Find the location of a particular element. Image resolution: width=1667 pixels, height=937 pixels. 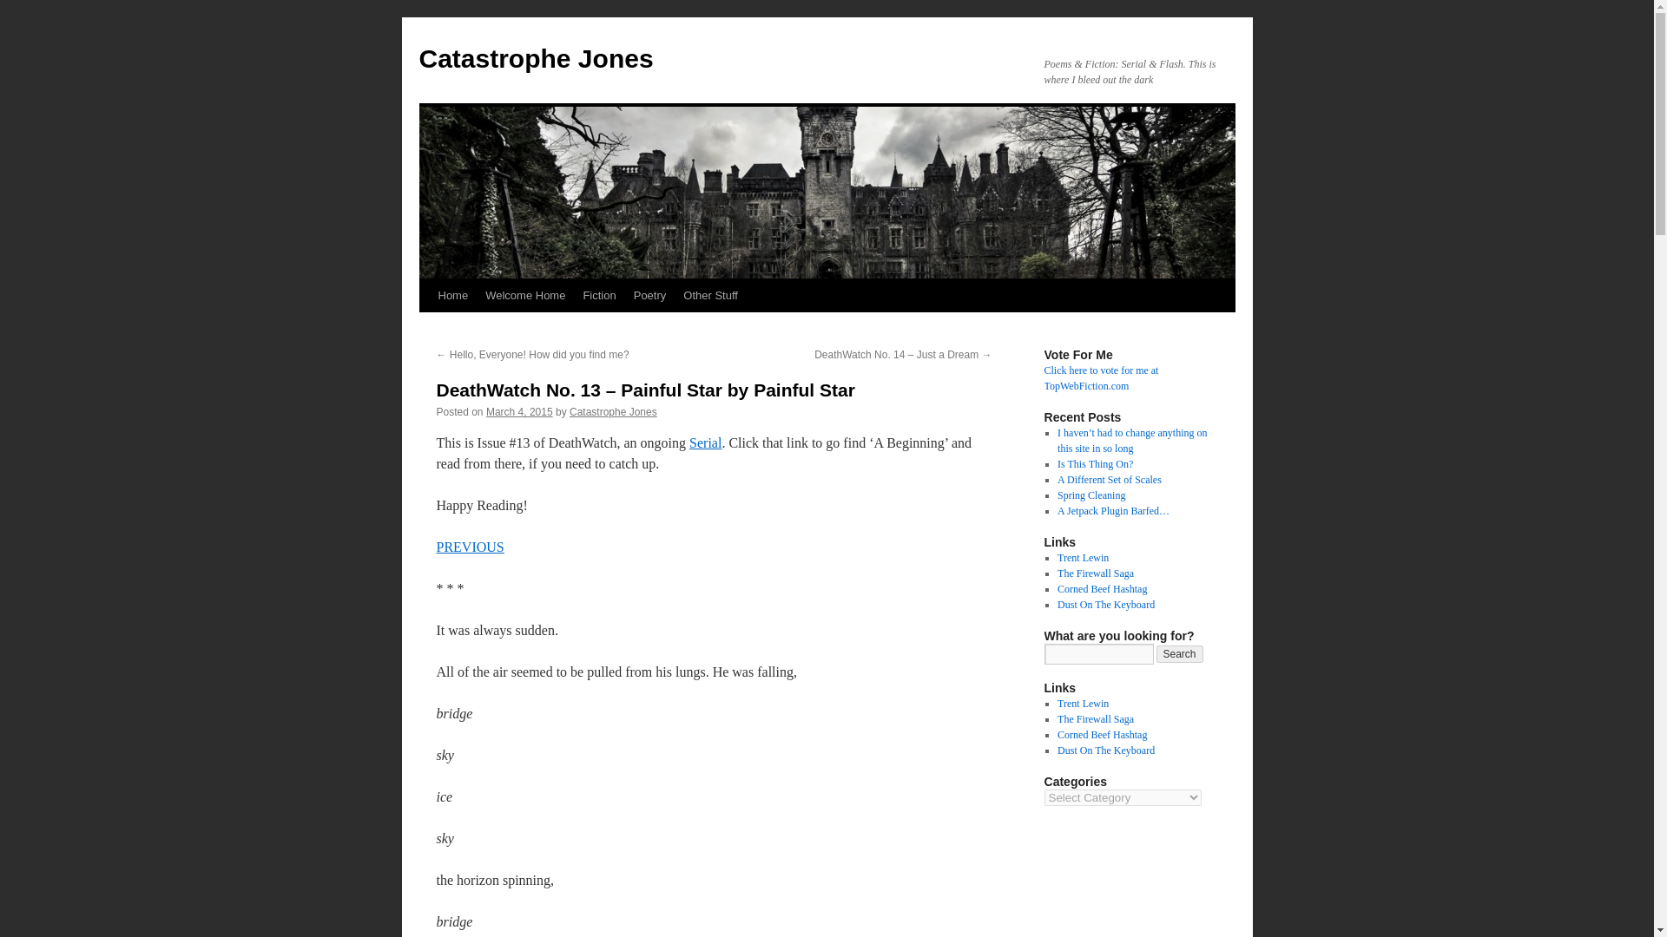

Welcome Home is located at coordinates (524, 295).